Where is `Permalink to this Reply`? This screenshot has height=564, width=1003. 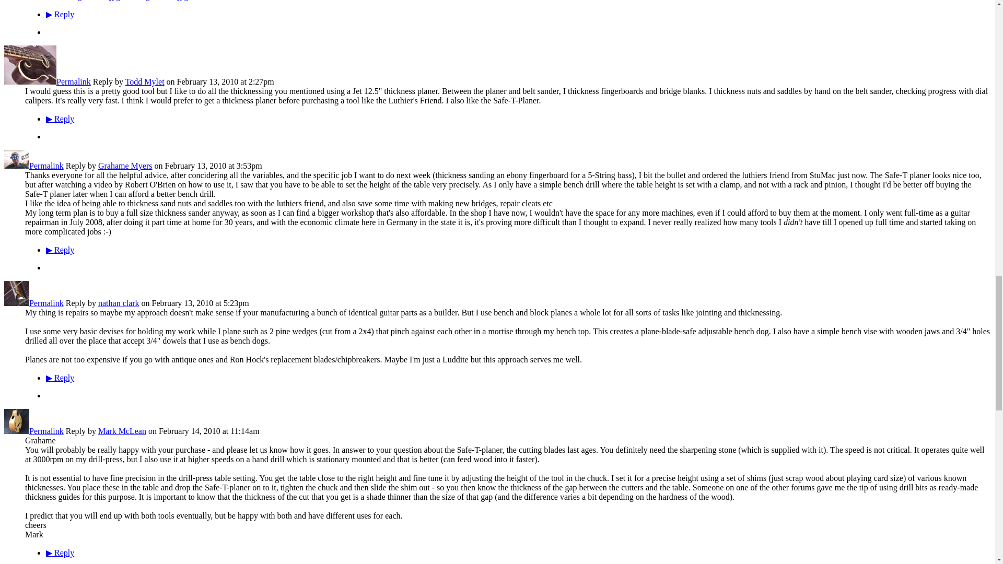 Permalink to this Reply is located at coordinates (73, 81).